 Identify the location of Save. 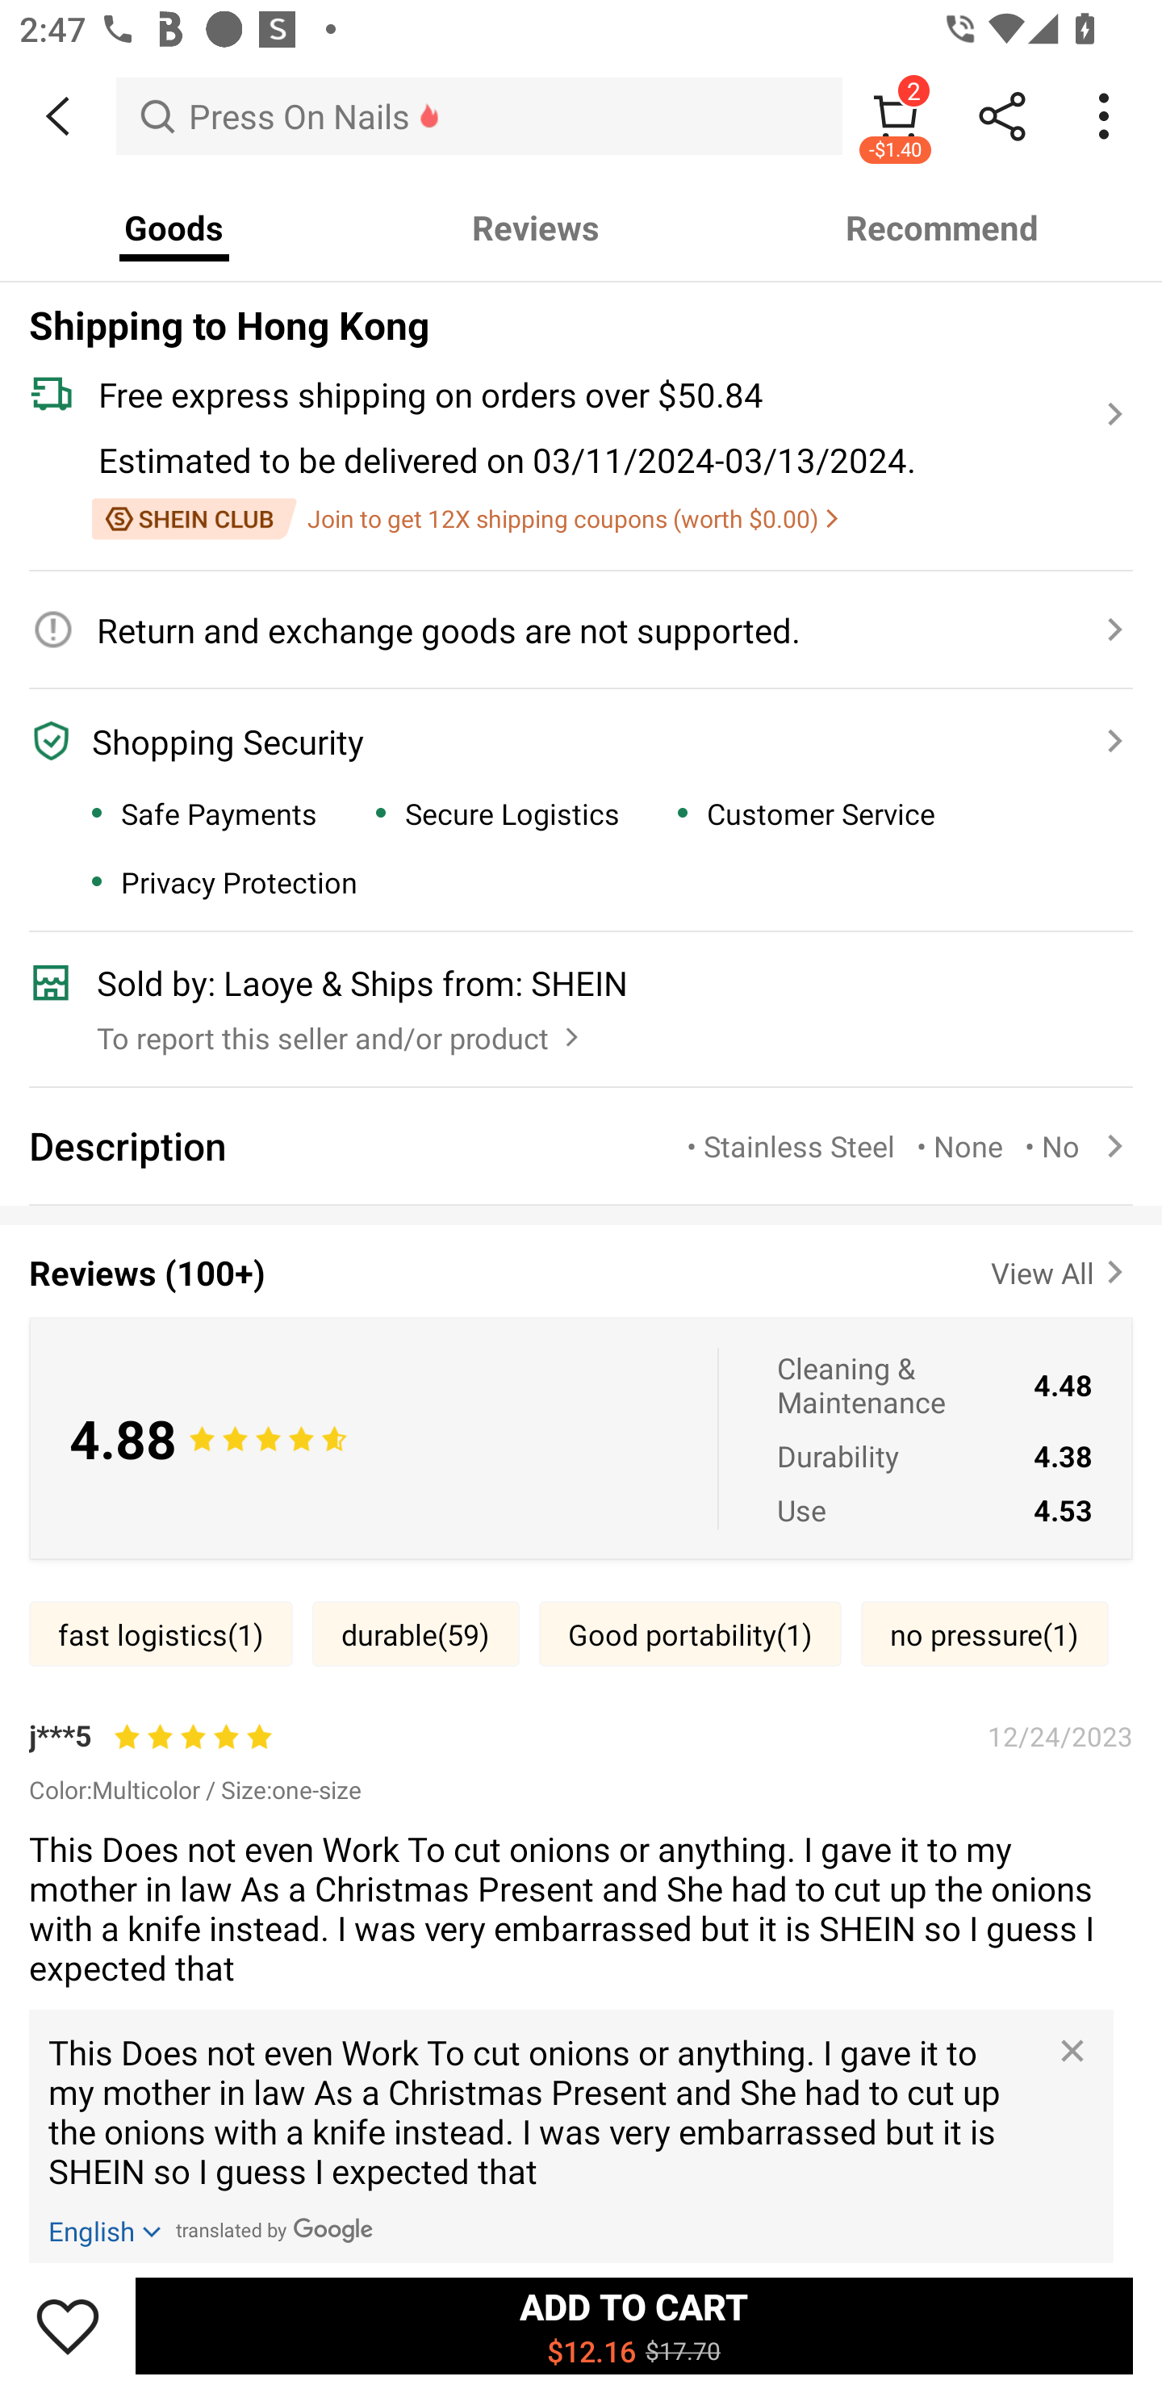
(68, 2325).